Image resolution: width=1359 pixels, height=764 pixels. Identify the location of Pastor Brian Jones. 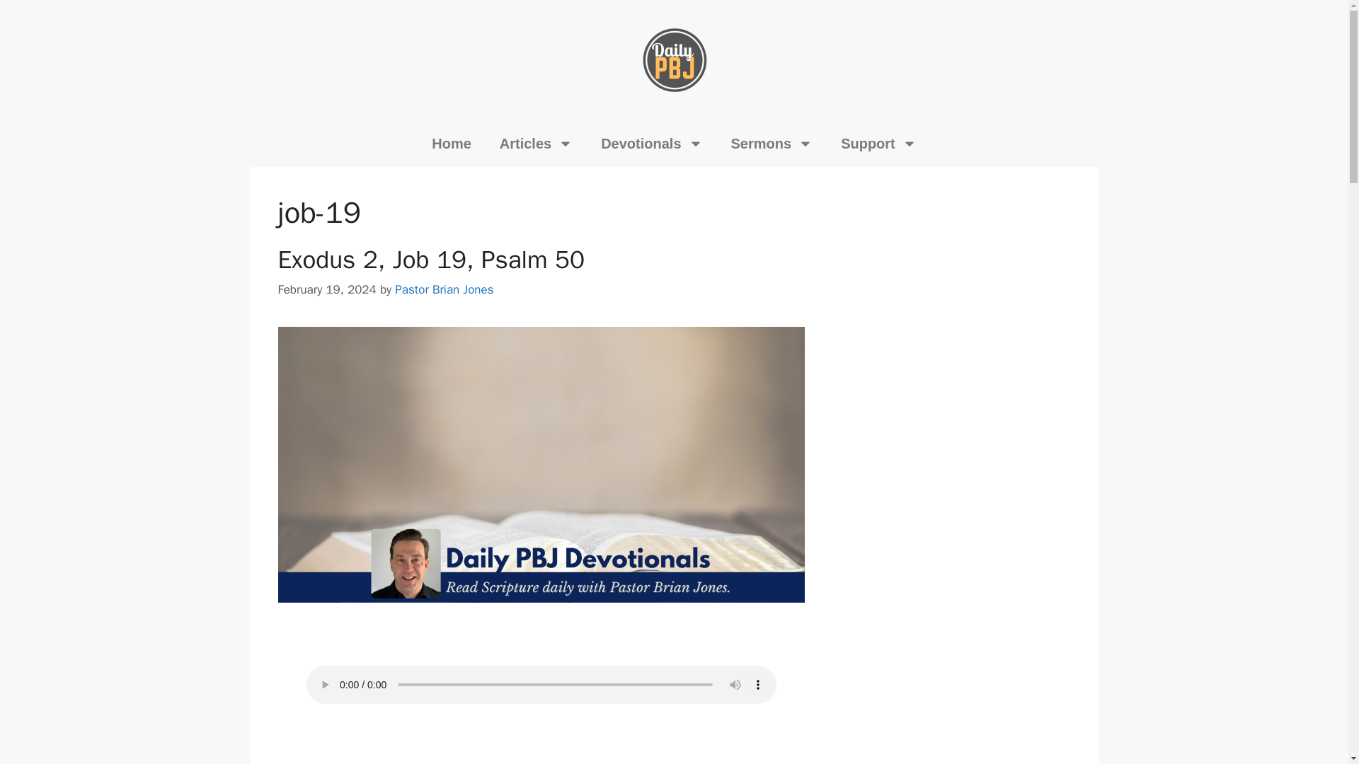
(444, 289).